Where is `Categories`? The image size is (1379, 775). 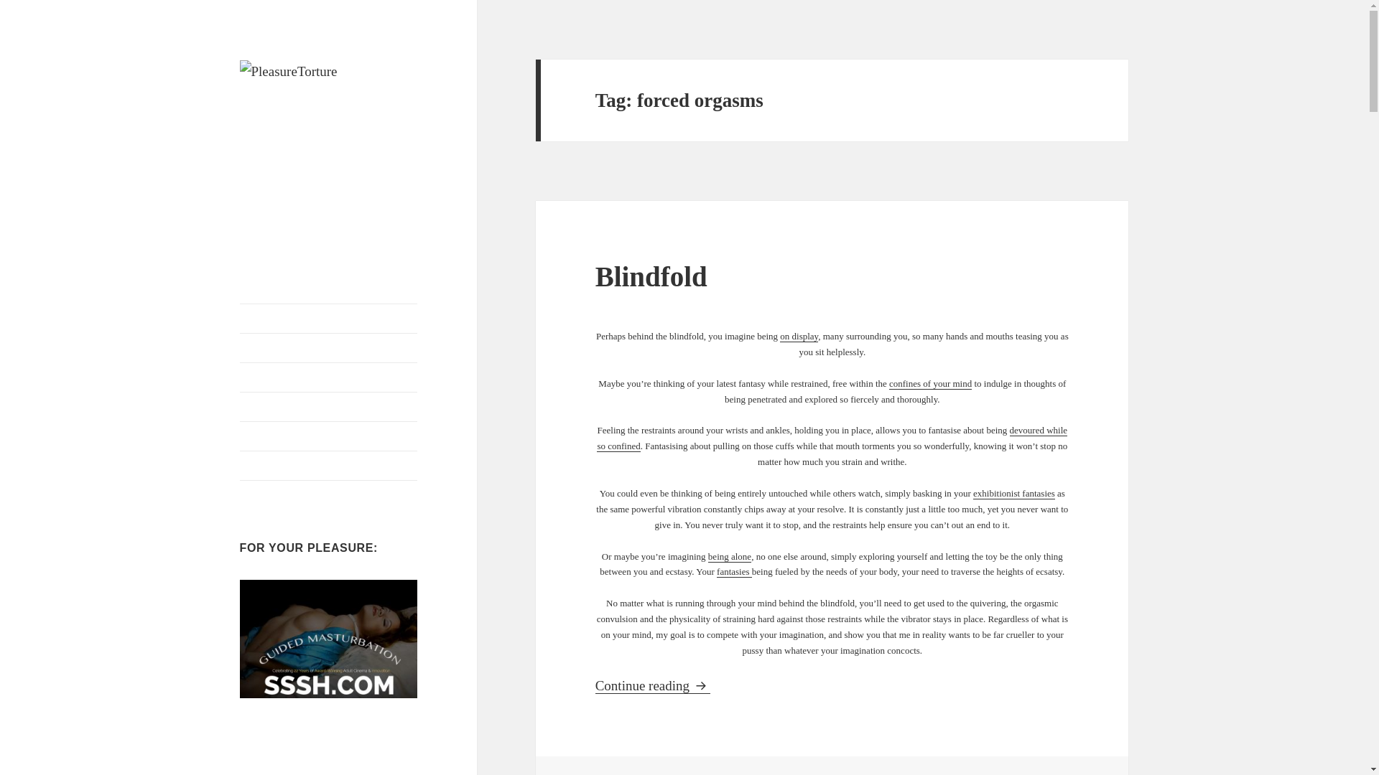 Categories is located at coordinates (329, 348).